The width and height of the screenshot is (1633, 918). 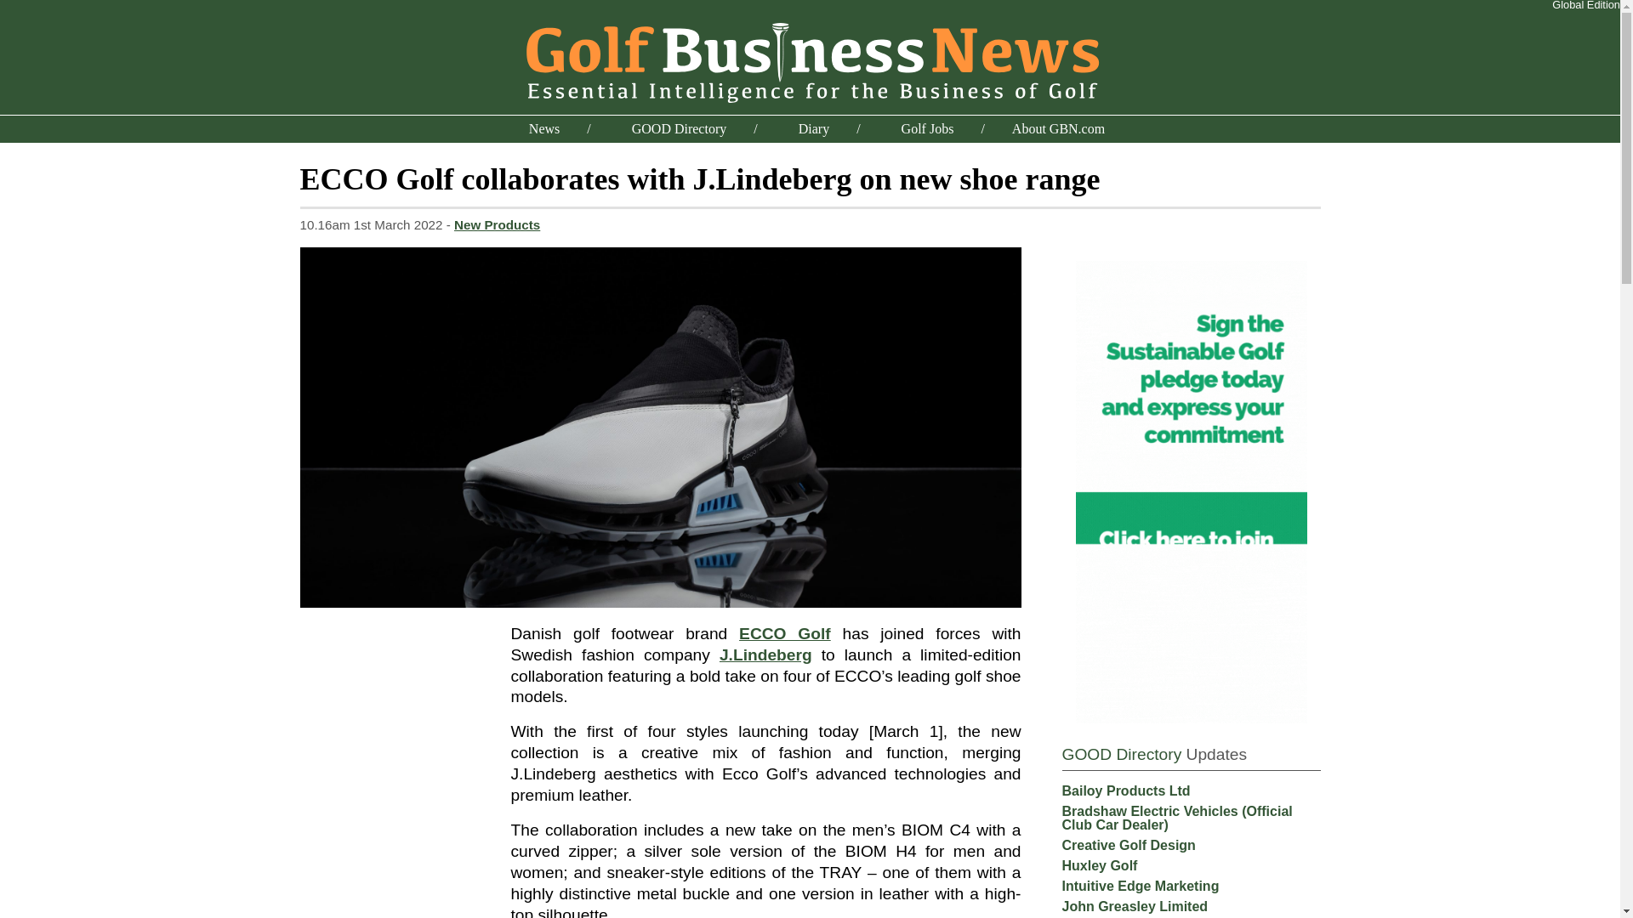 What do you see at coordinates (1121, 753) in the screenshot?
I see `GOOD Directory` at bounding box center [1121, 753].